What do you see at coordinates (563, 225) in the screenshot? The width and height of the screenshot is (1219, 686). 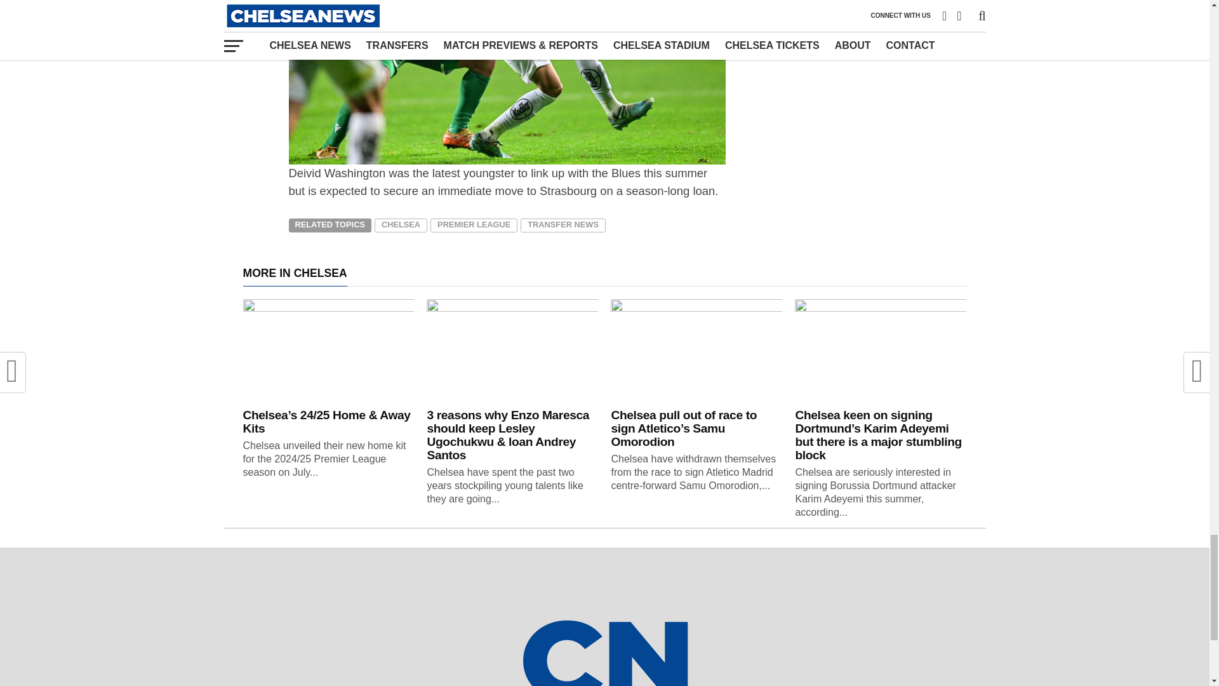 I see `TRANSFER NEWS` at bounding box center [563, 225].